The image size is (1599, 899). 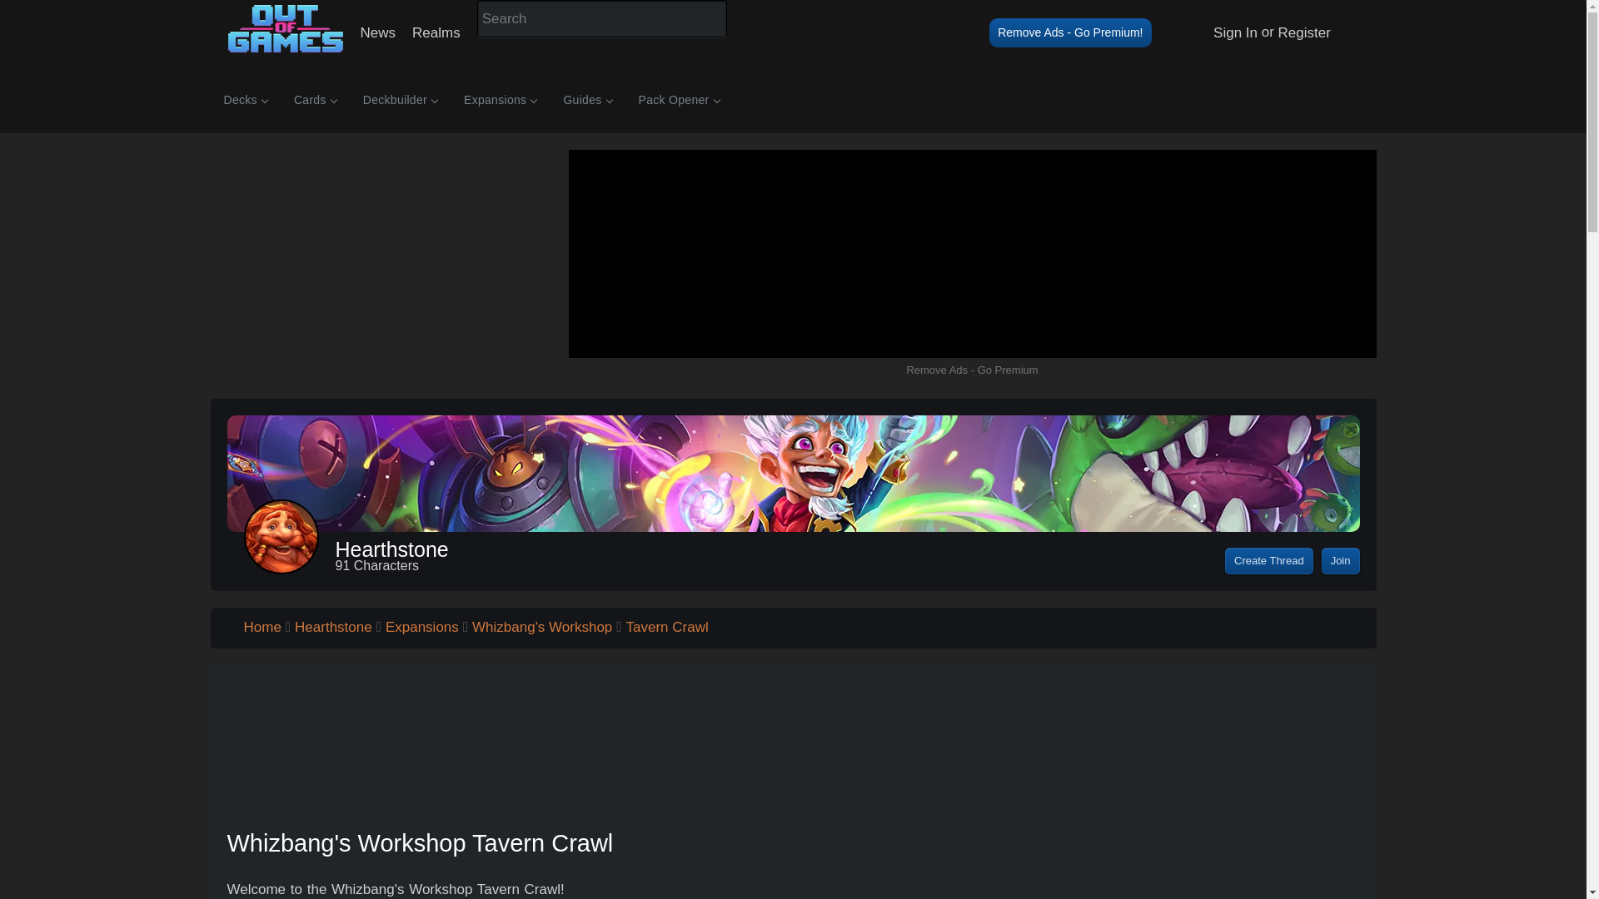 I want to click on Out of Games Homepage, so click(x=792, y=99).